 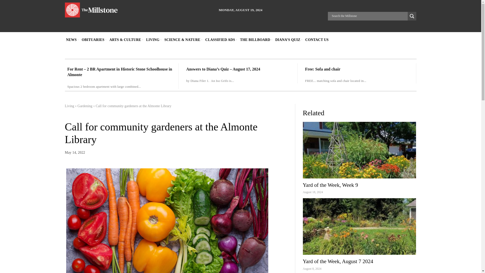 I want to click on CLASSIFIED ADS, so click(x=220, y=40).